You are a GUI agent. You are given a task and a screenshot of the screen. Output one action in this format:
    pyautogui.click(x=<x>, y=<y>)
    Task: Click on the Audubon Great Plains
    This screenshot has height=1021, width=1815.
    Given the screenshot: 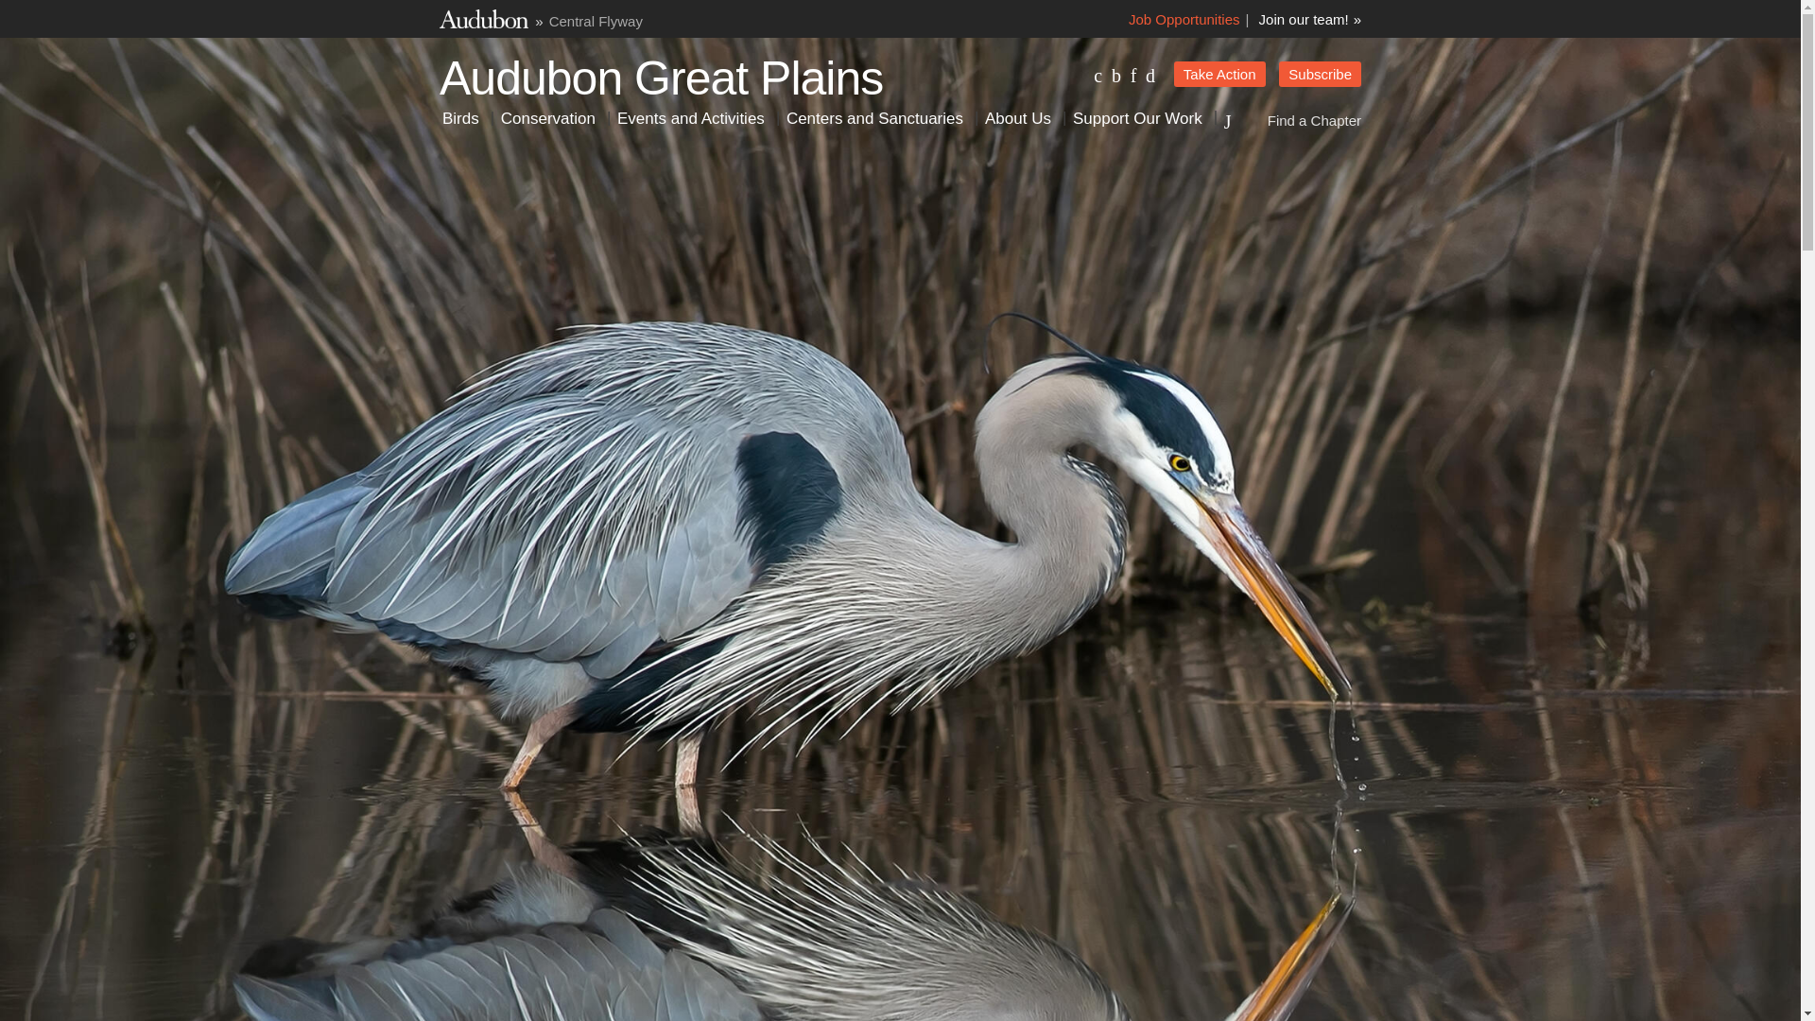 What is the action you would take?
    pyautogui.click(x=660, y=74)
    